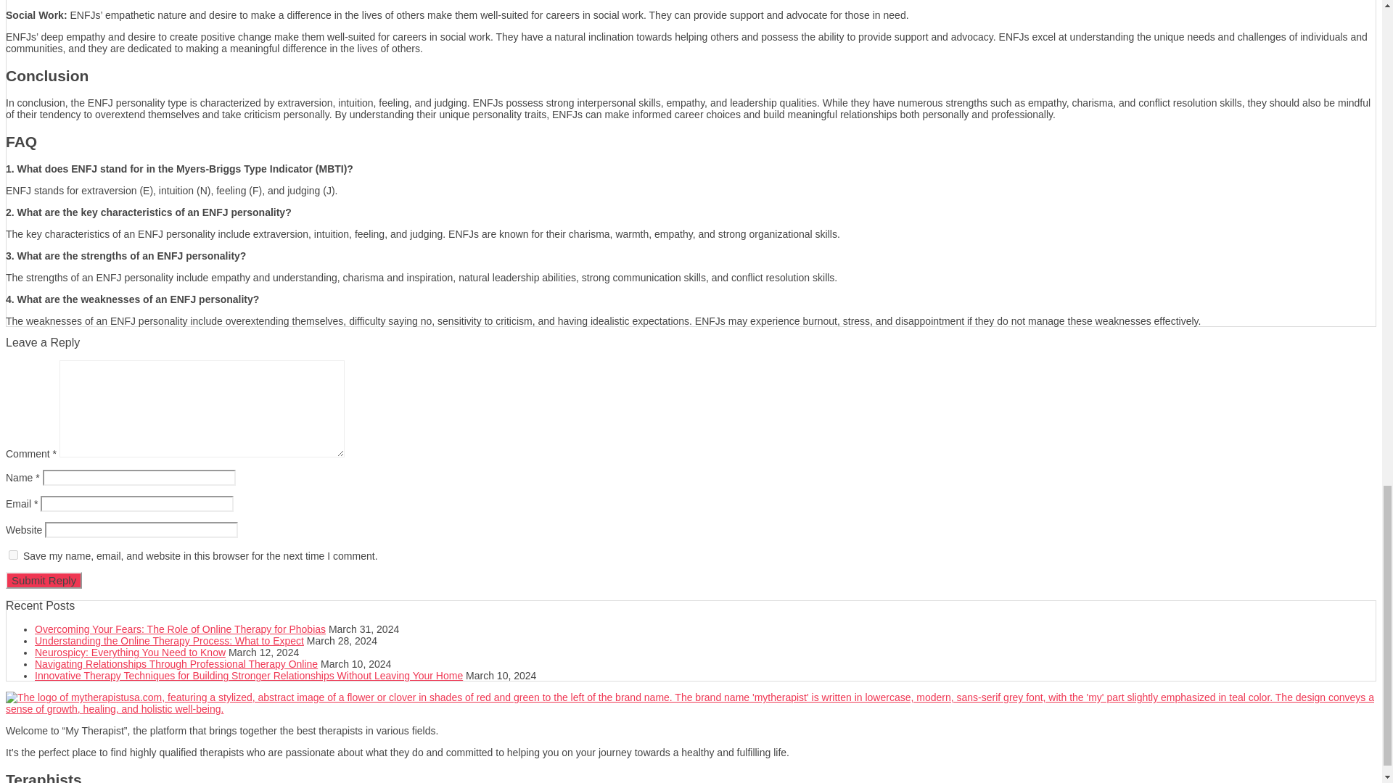 The width and height of the screenshot is (1393, 783). Describe the element at coordinates (13, 555) in the screenshot. I see `yes` at that location.